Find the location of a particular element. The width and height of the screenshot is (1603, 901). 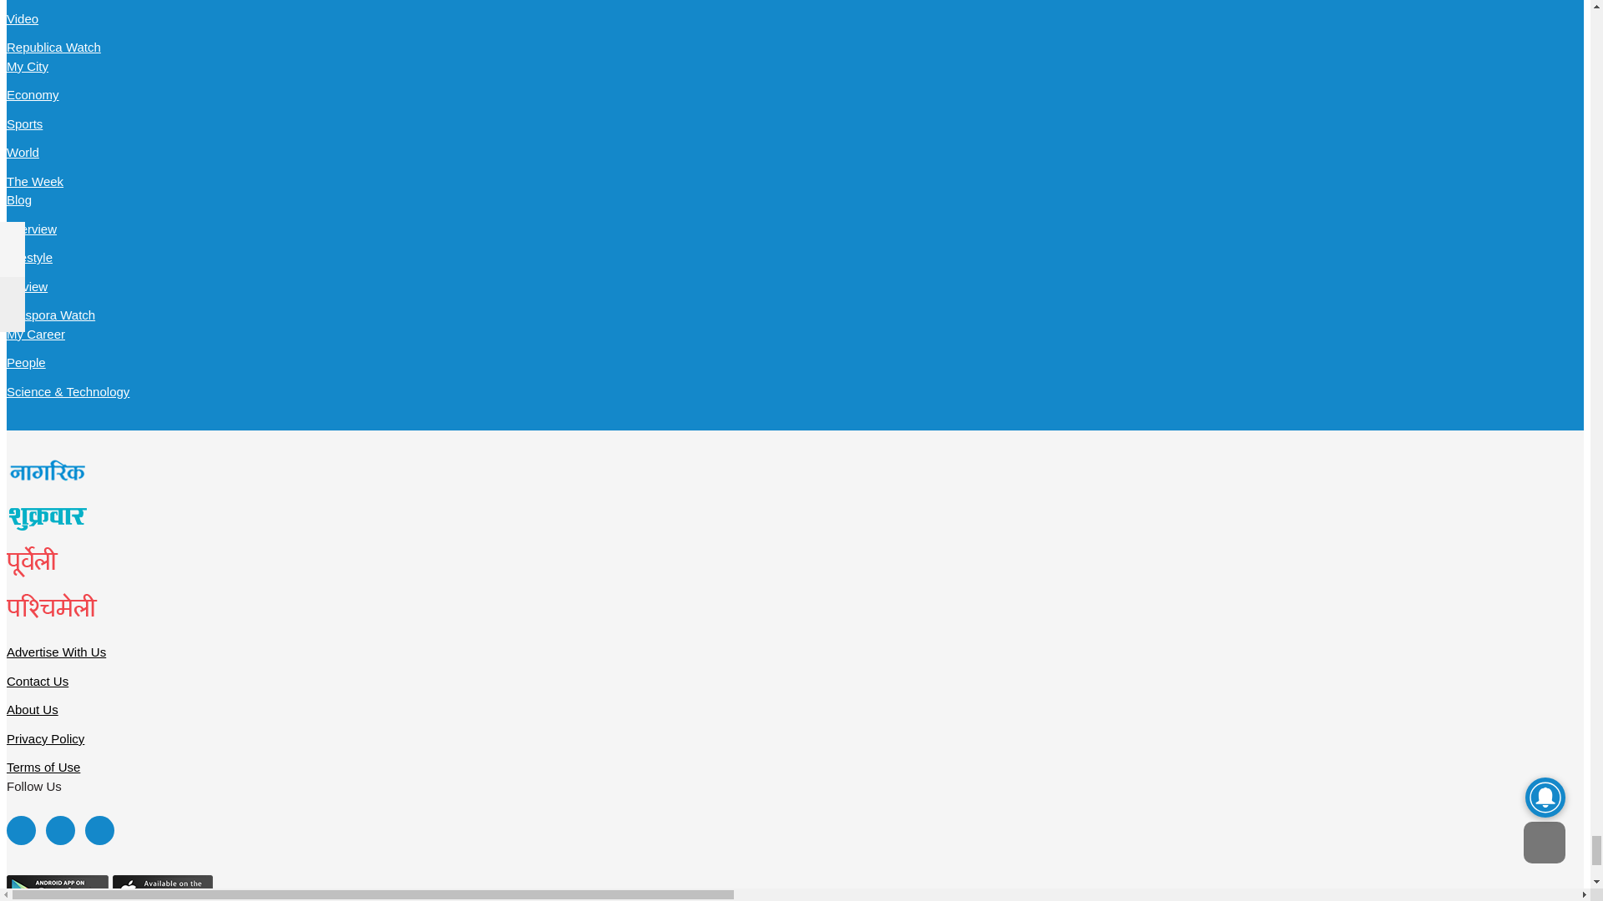

Facebook is located at coordinates (20, 831).